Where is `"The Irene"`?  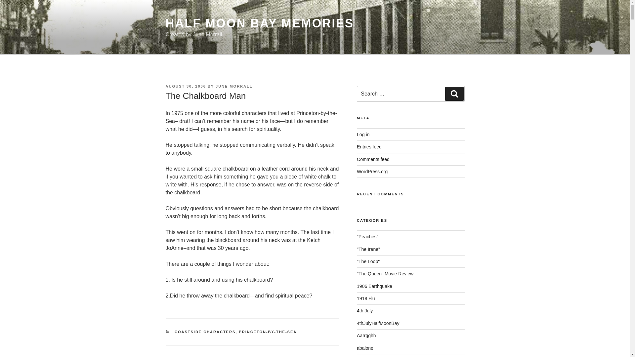
"The Irene" is located at coordinates (368, 249).